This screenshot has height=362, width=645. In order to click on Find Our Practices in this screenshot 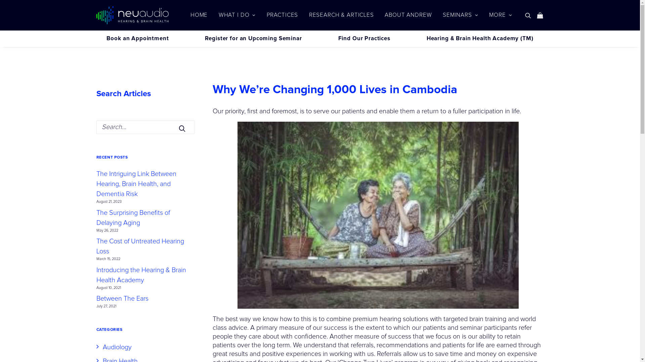, I will do `click(364, 39)`.